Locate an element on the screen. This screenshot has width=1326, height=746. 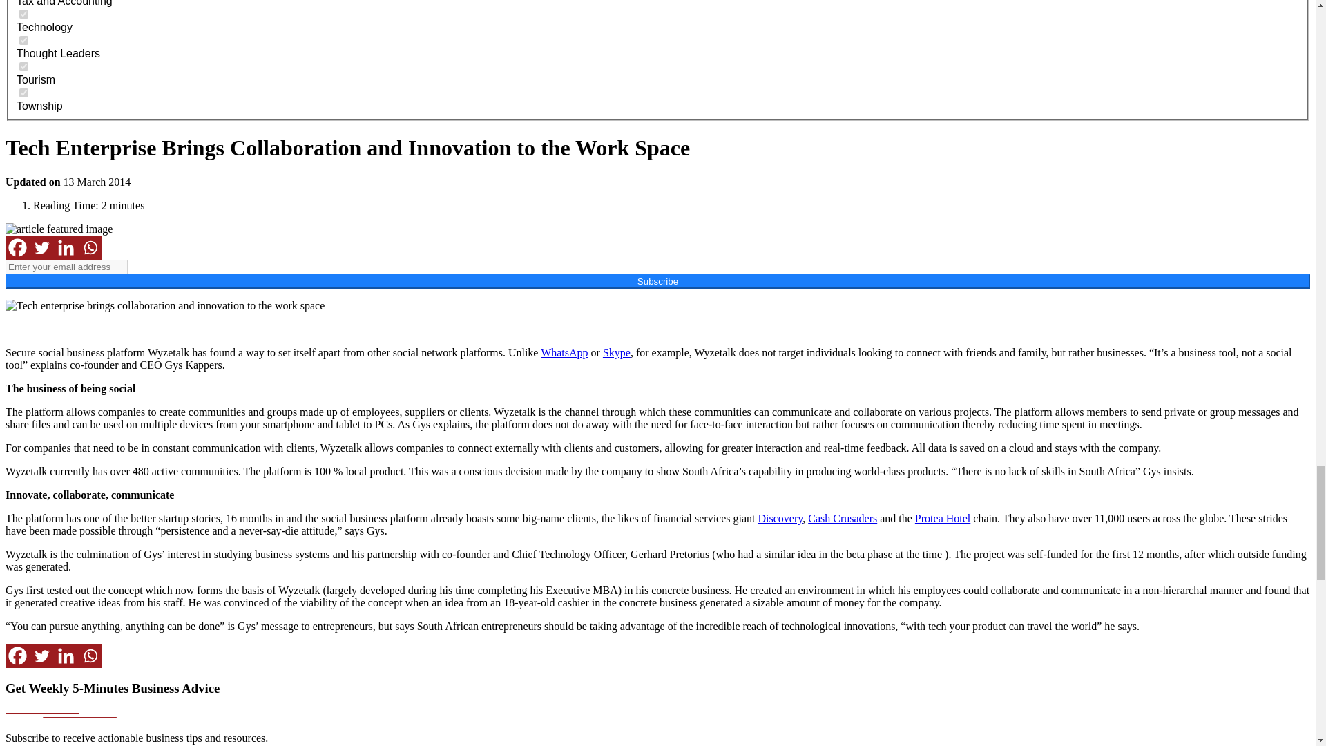
Whatsapp is located at coordinates (90, 656).